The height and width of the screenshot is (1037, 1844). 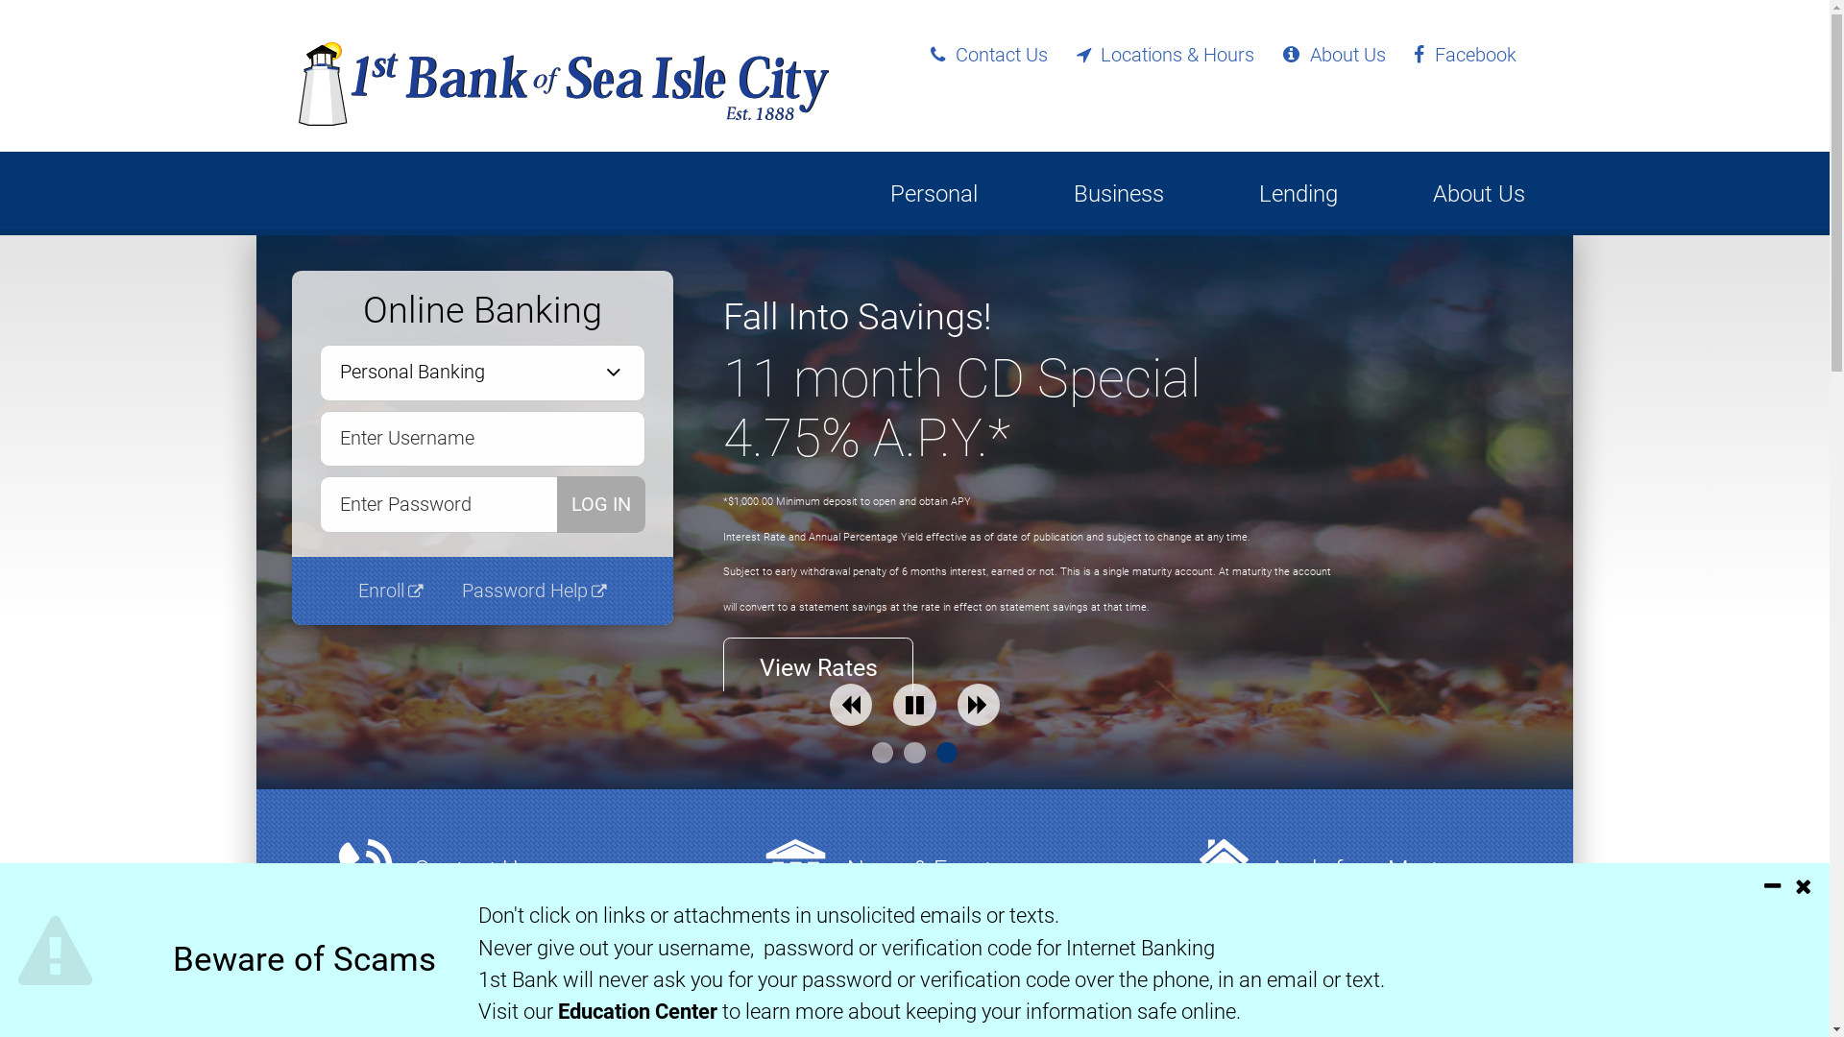 What do you see at coordinates (1166, 56) in the screenshot?
I see `Locations & Hours` at bounding box center [1166, 56].